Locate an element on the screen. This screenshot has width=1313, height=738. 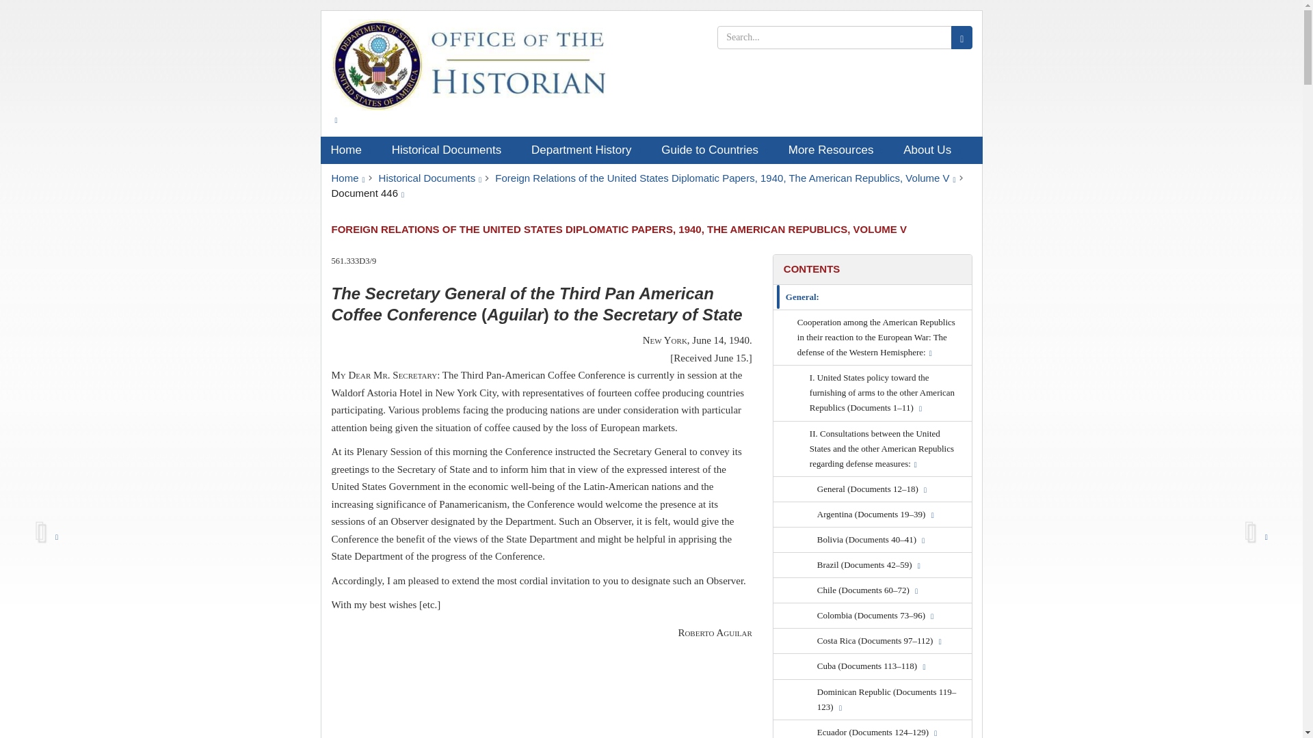
More Resources is located at coordinates (836, 150).